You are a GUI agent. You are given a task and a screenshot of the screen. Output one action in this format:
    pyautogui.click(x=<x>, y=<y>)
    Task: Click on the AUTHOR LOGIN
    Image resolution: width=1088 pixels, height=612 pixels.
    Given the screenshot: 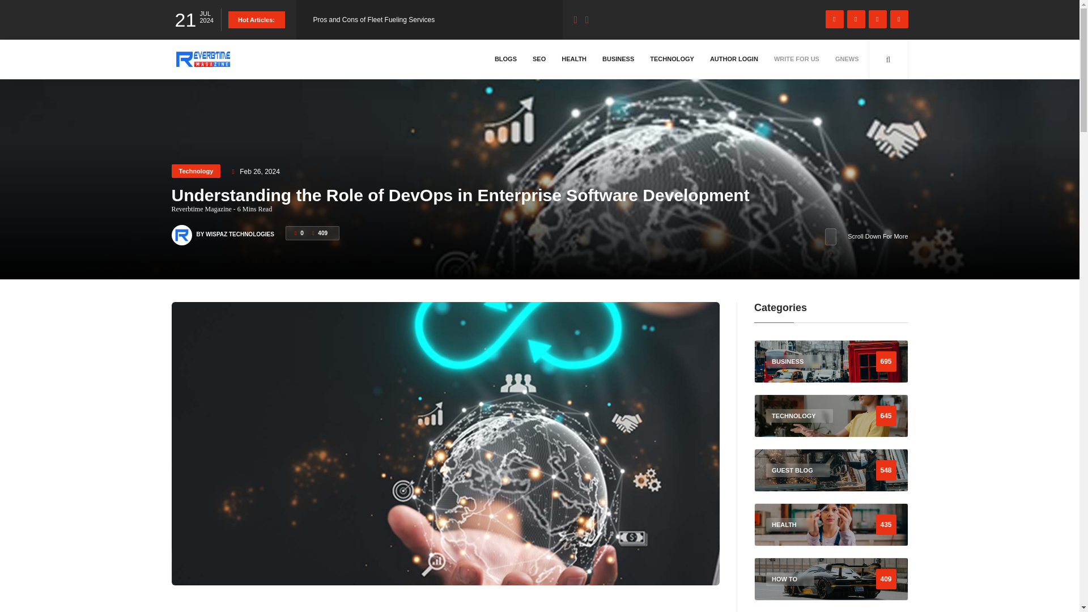 What is the action you would take?
    pyautogui.click(x=734, y=59)
    